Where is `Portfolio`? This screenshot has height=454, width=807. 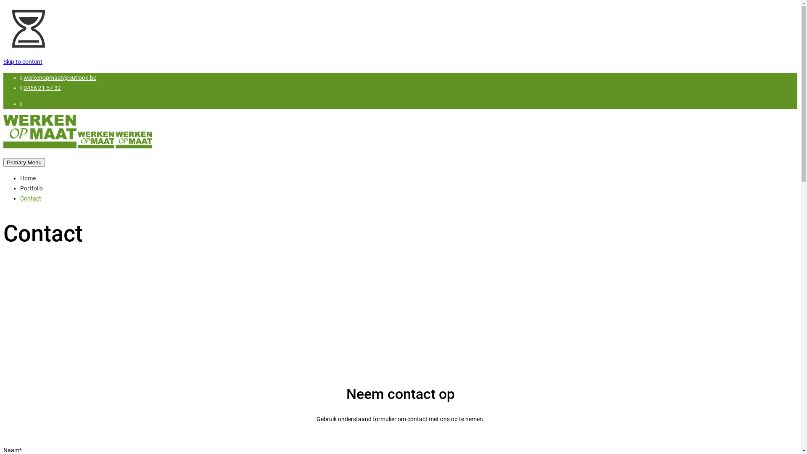 Portfolio is located at coordinates (32, 188).